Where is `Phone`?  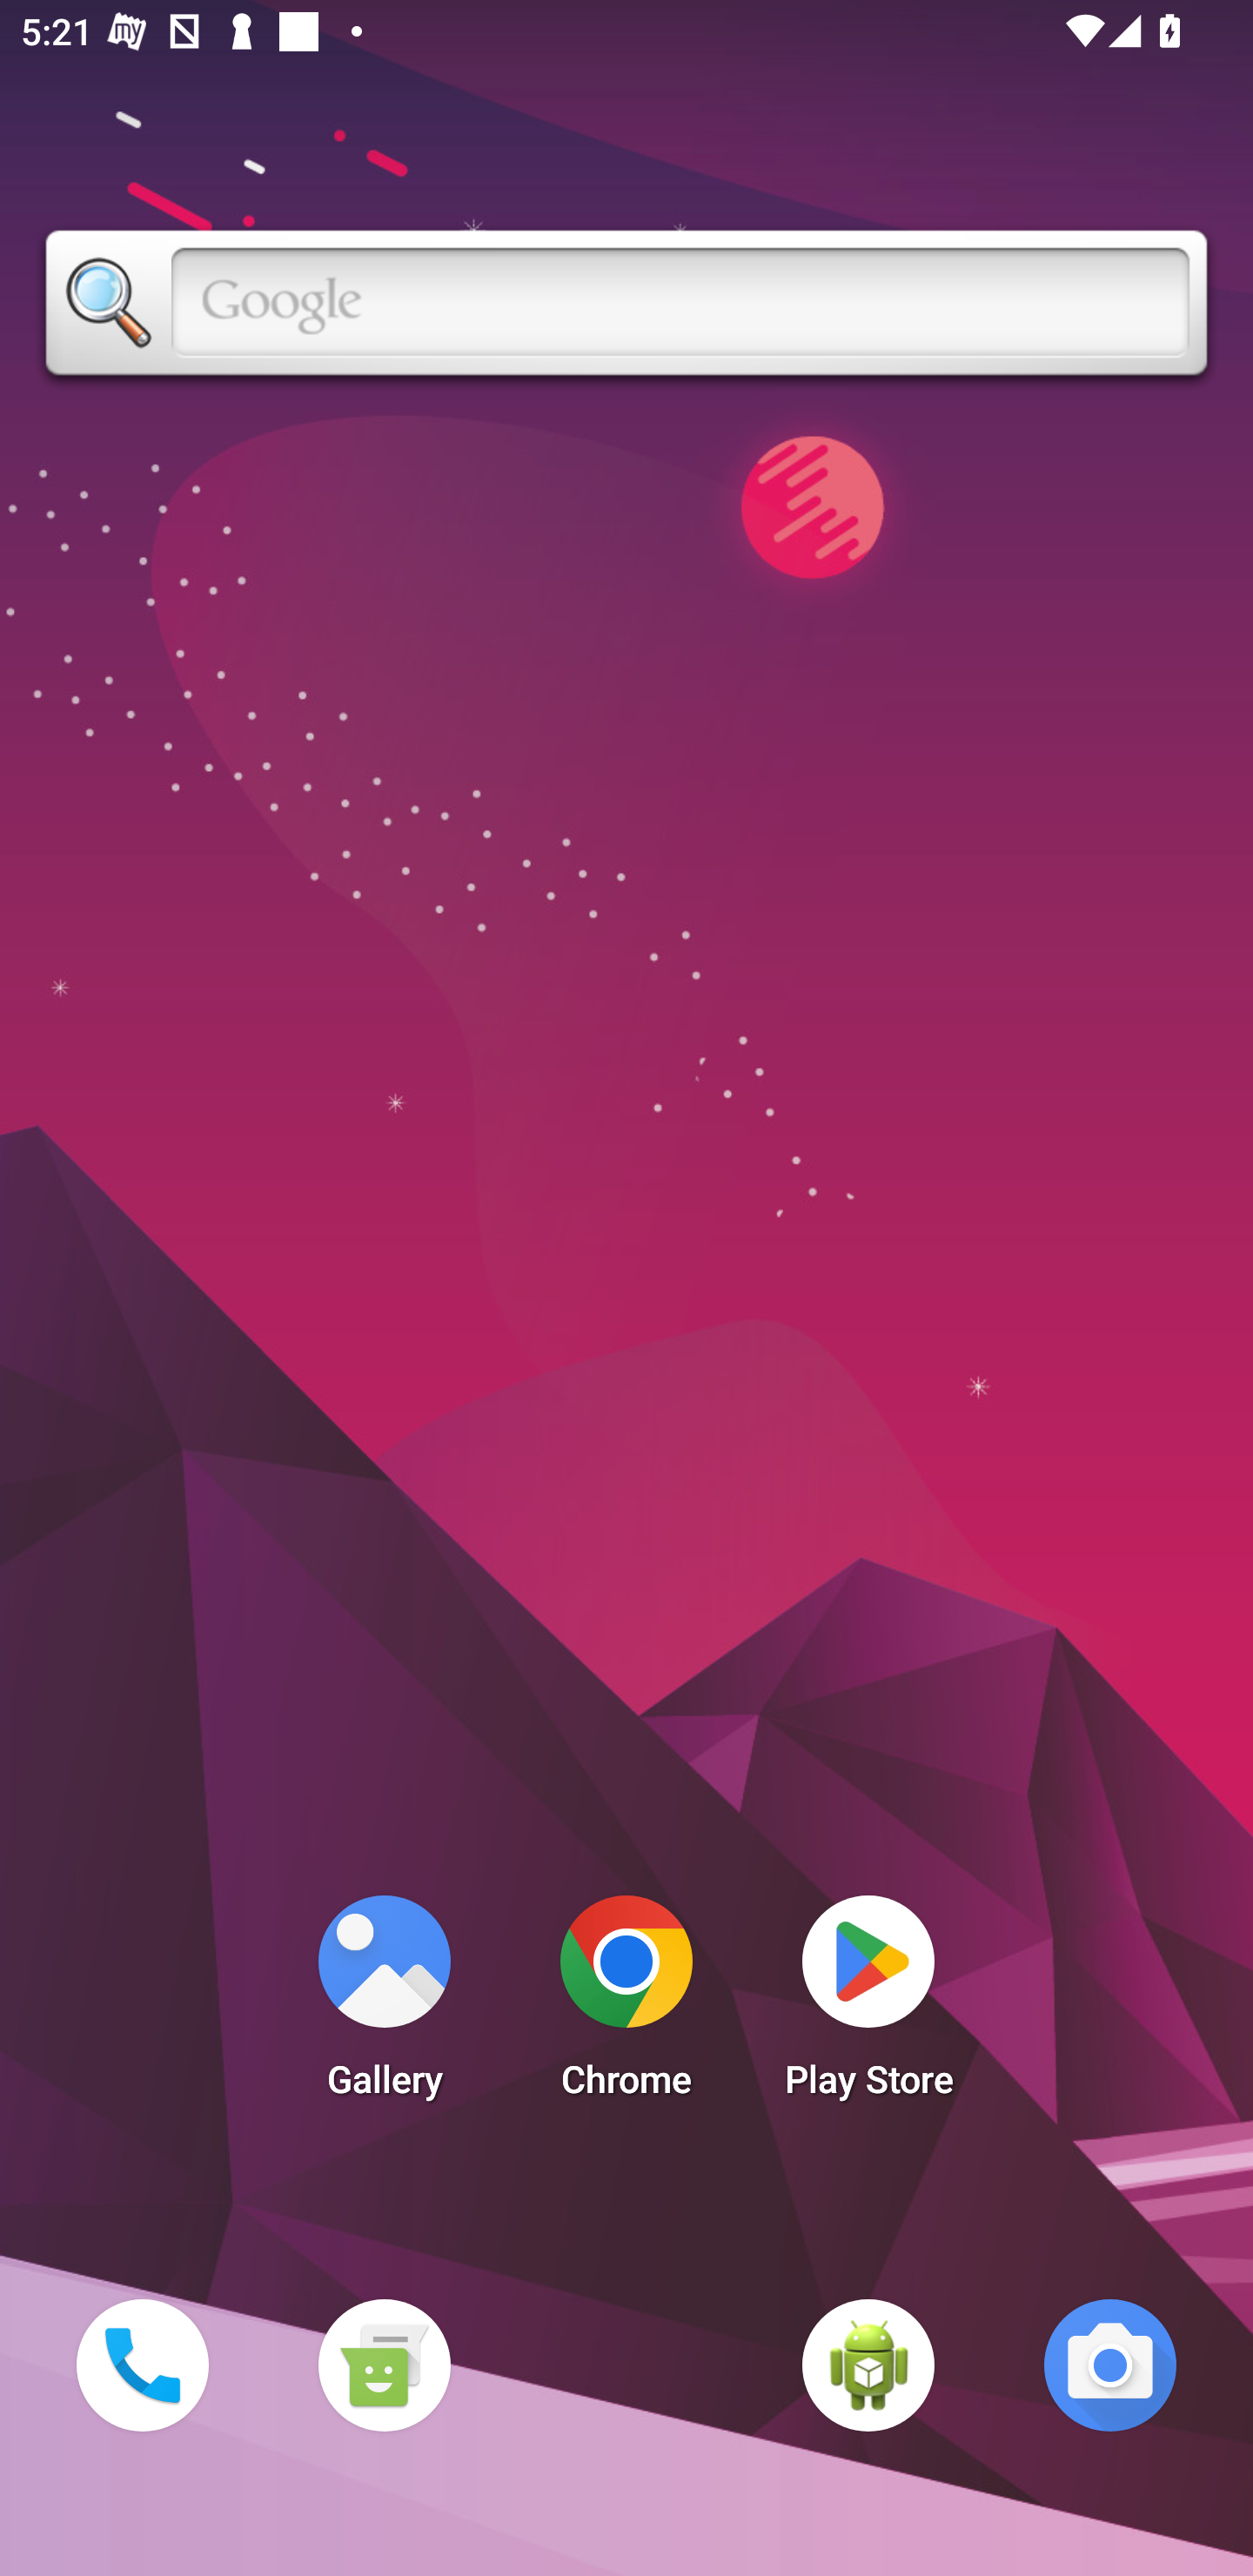
Phone is located at coordinates (142, 2365).